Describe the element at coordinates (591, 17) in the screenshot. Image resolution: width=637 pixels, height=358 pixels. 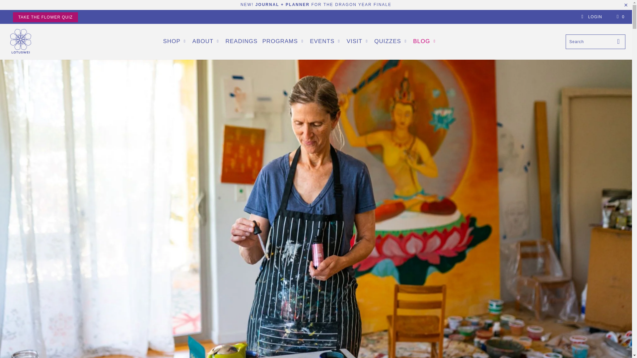
I see `My Account ` at that location.